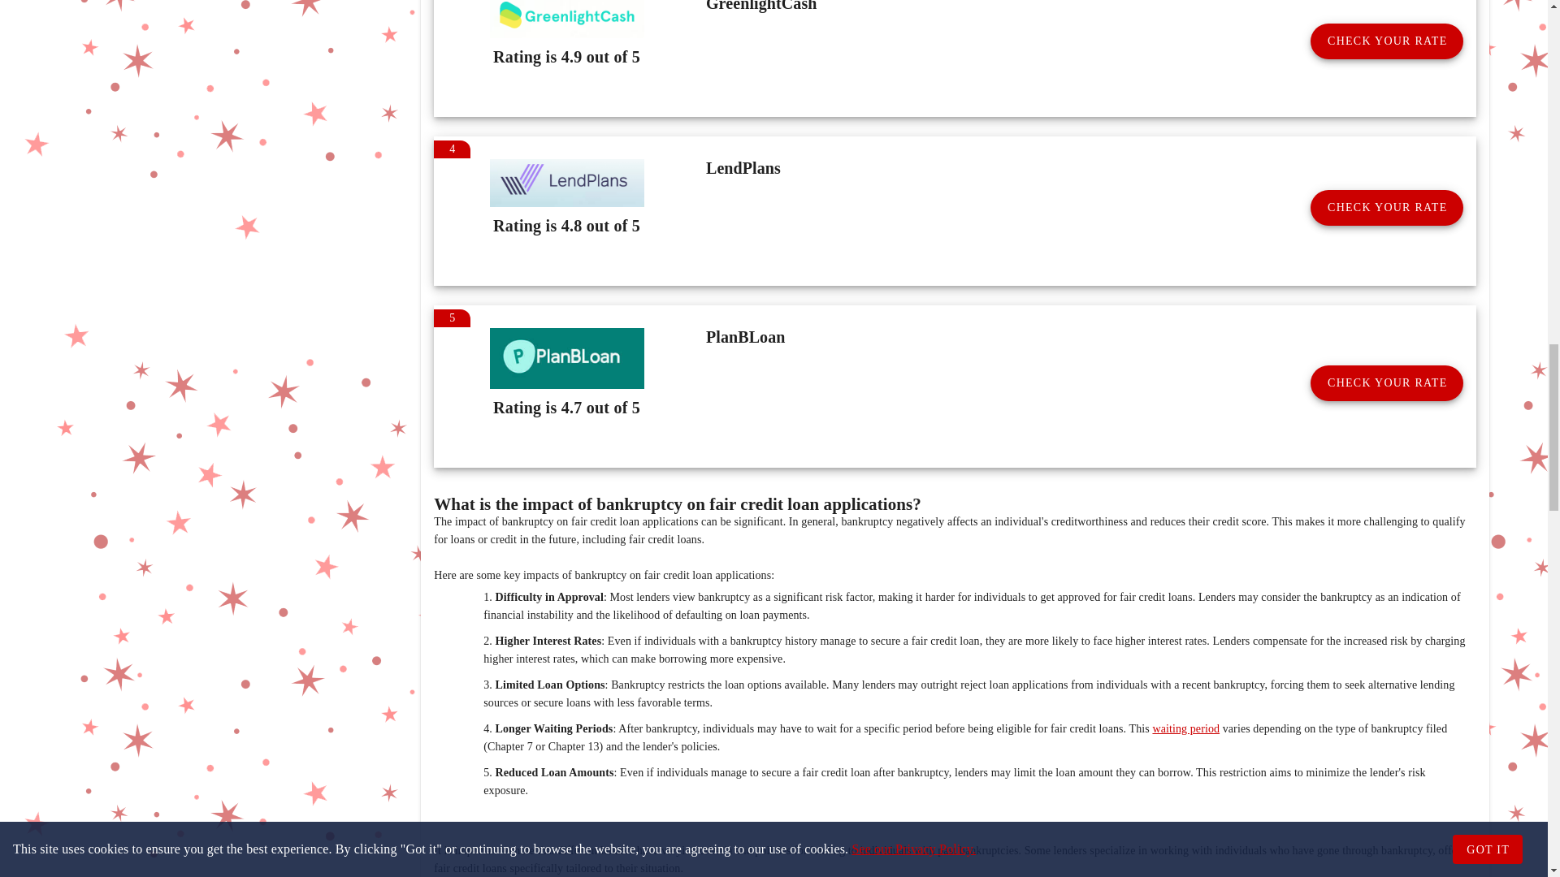  What do you see at coordinates (1386, 208) in the screenshot?
I see `CHECK YOUR RATE` at bounding box center [1386, 208].